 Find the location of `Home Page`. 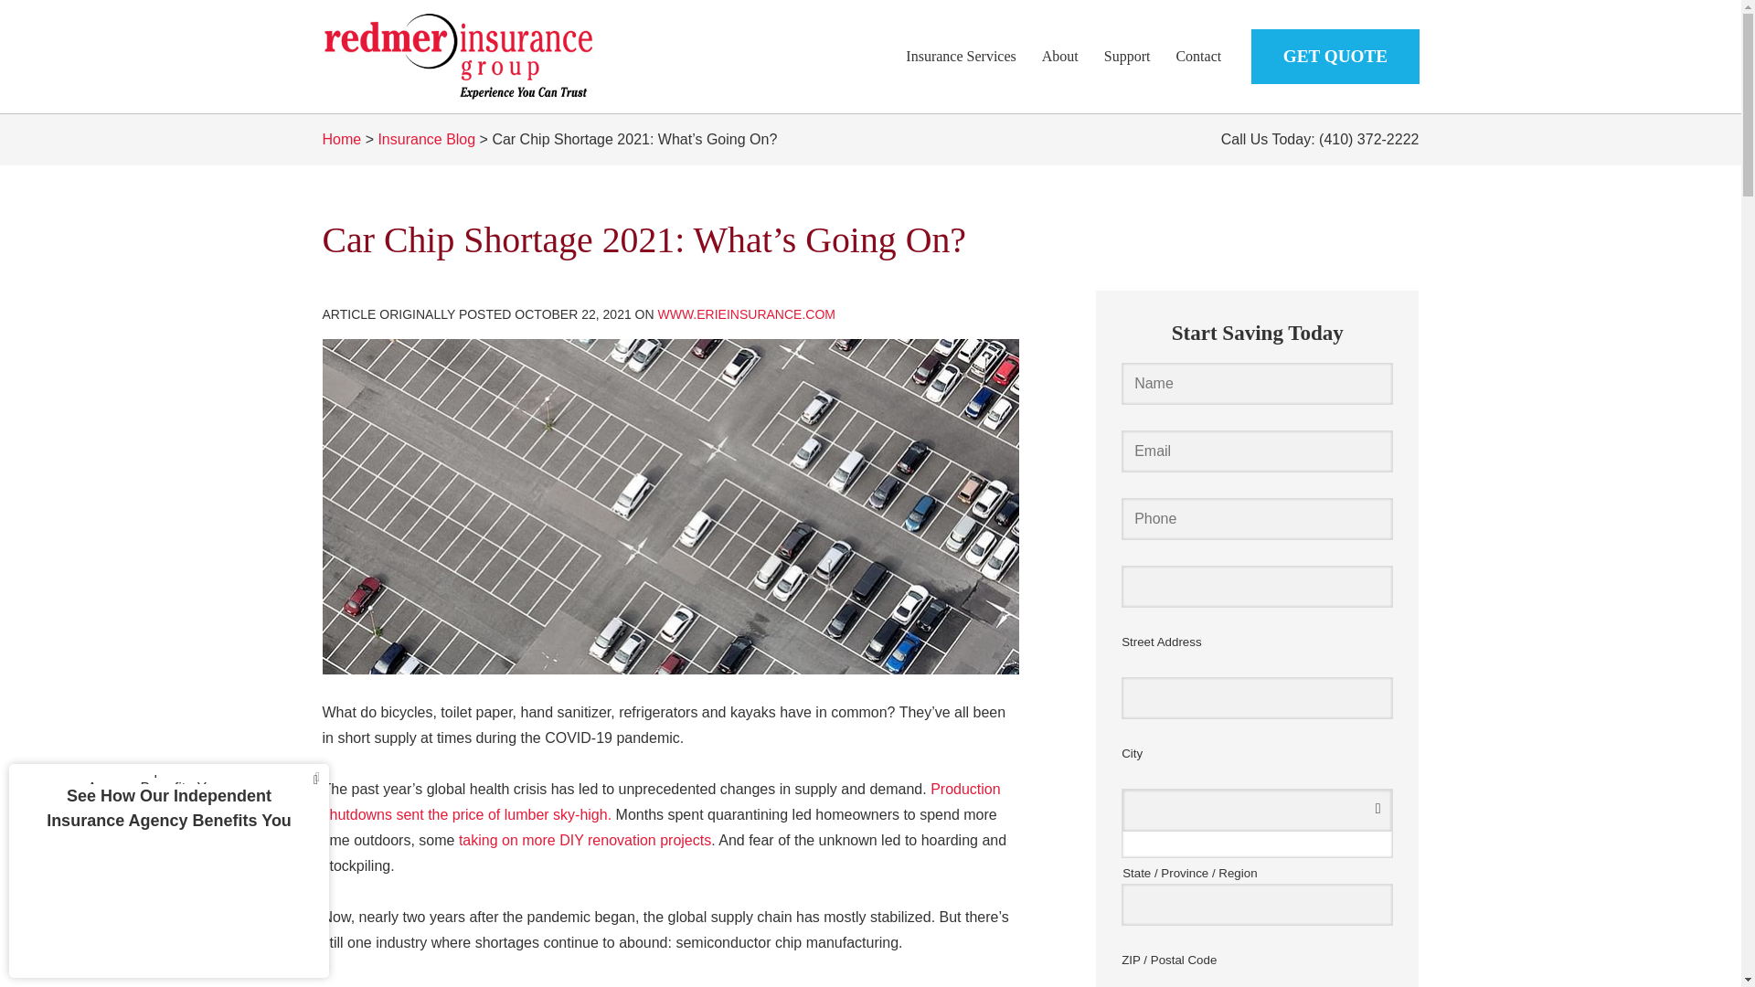

Home Page is located at coordinates (495, 57).